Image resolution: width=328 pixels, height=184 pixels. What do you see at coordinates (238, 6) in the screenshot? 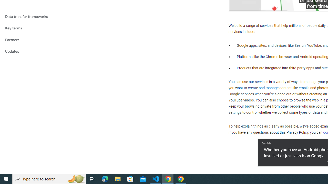
I see `Pause keyboard shortcut k` at bounding box center [238, 6].